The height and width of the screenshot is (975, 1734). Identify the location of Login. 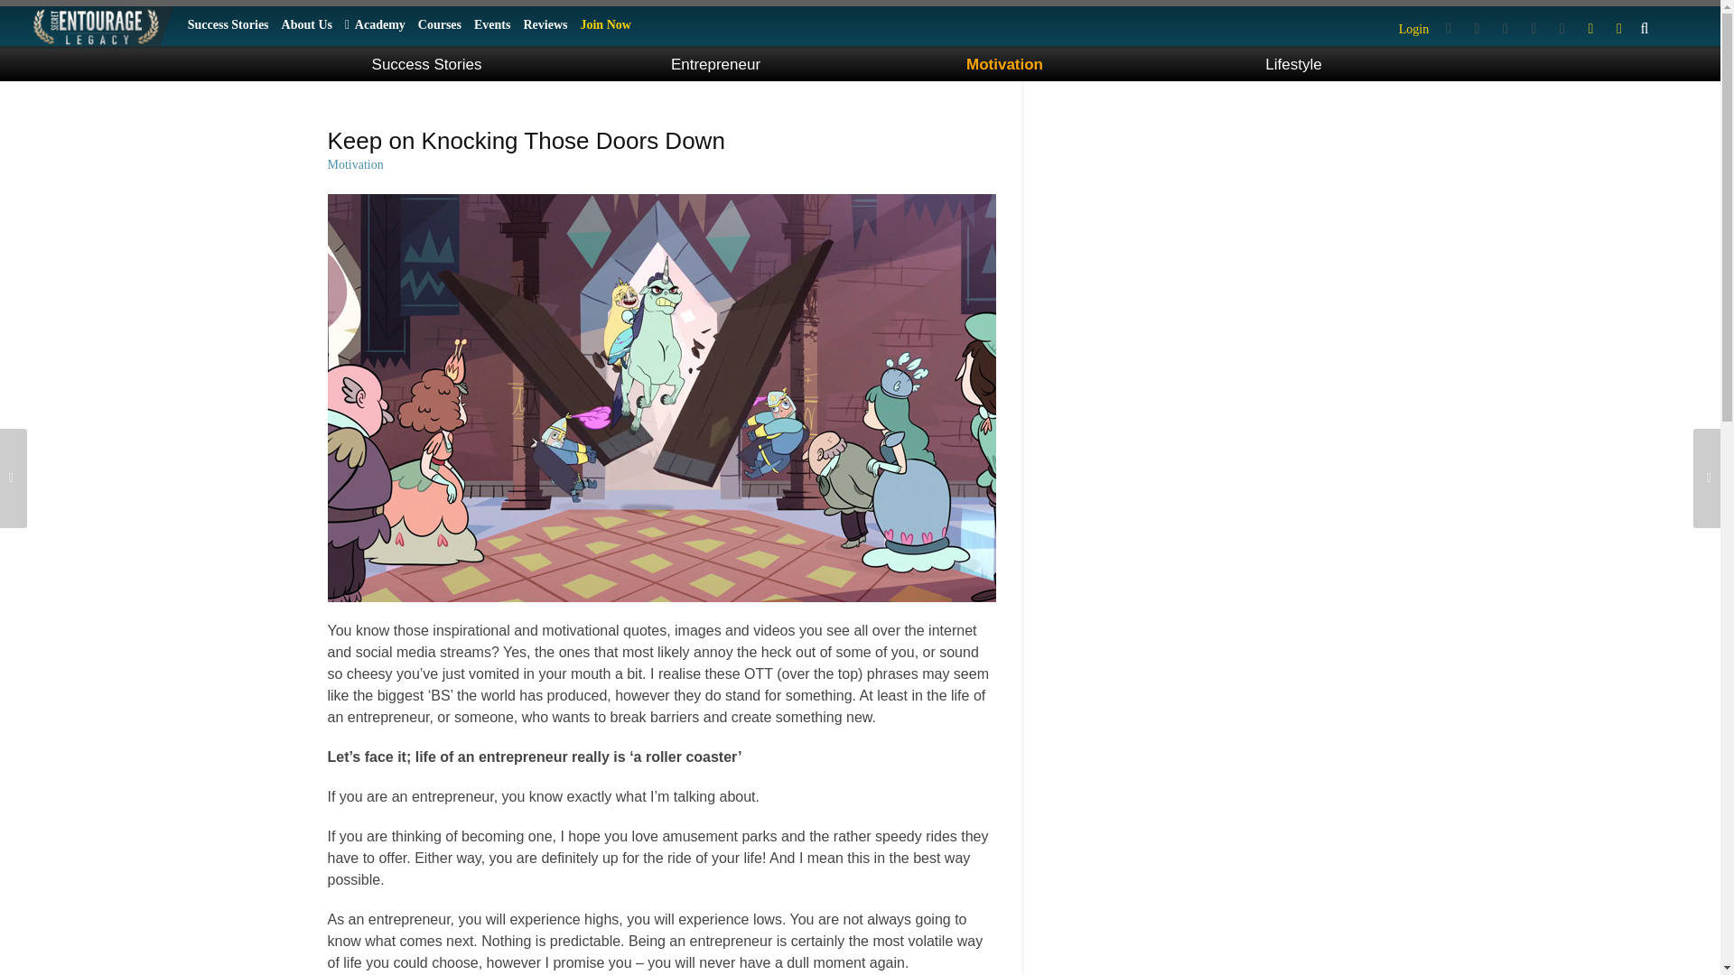
(1413, 29).